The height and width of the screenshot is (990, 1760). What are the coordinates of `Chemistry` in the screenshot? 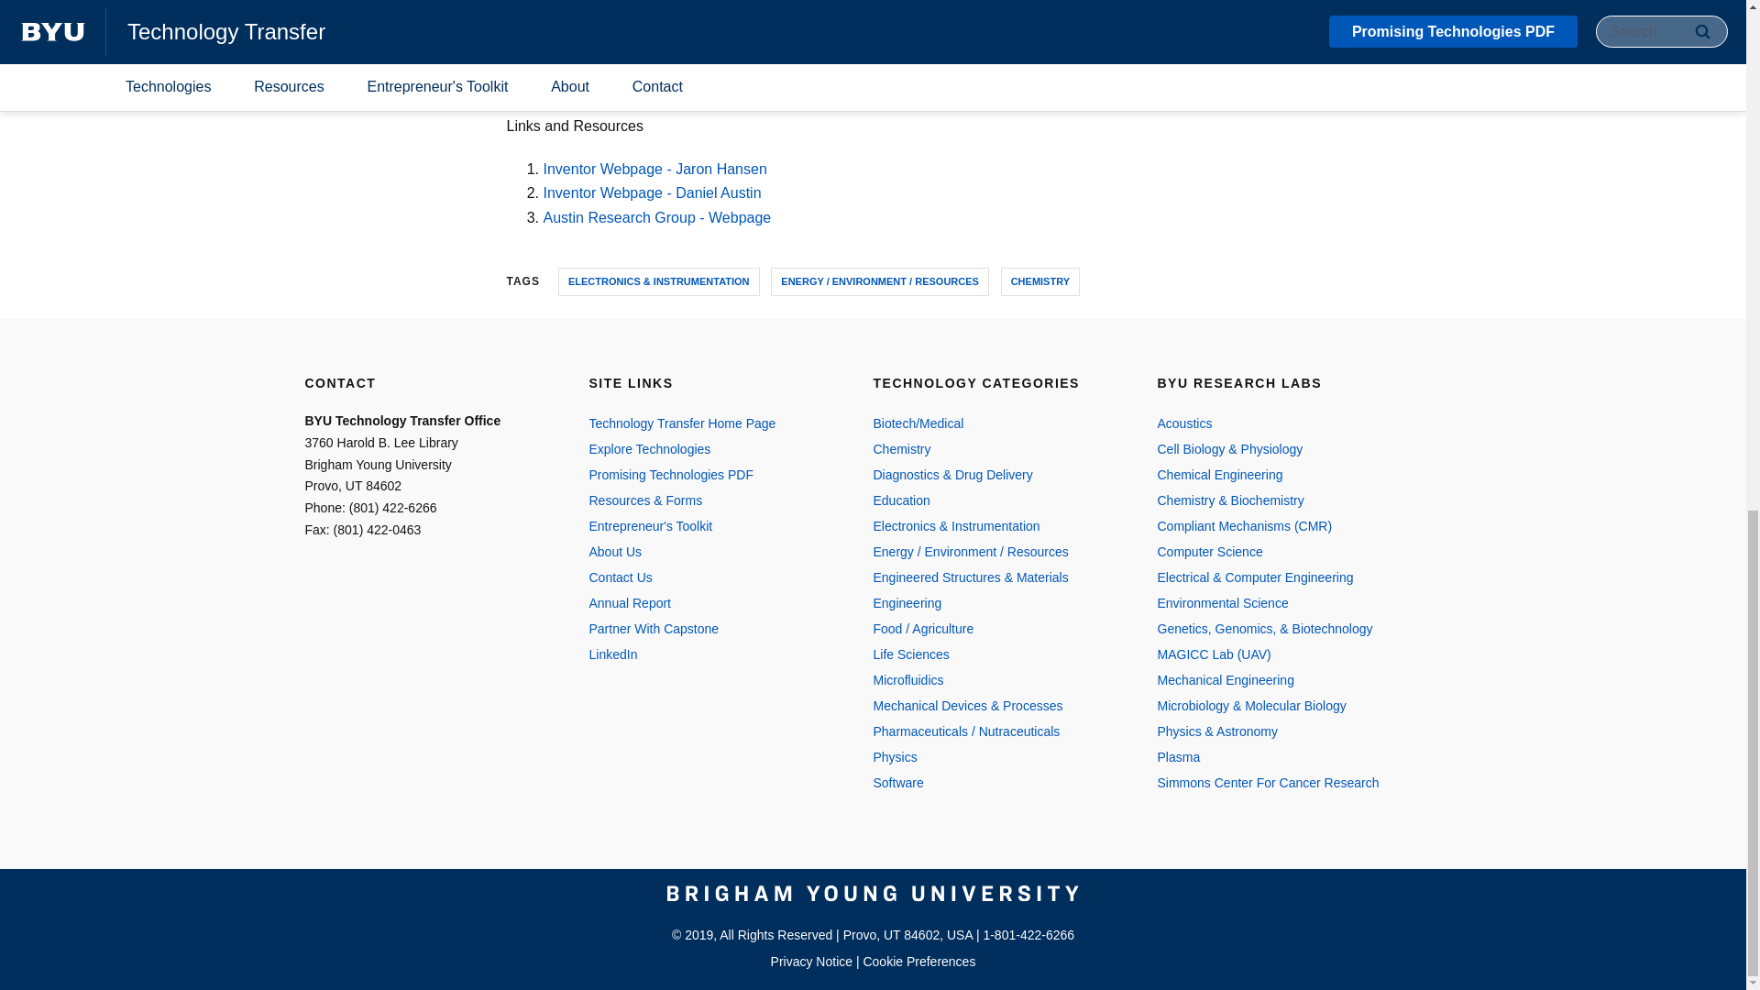 It's located at (995, 449).